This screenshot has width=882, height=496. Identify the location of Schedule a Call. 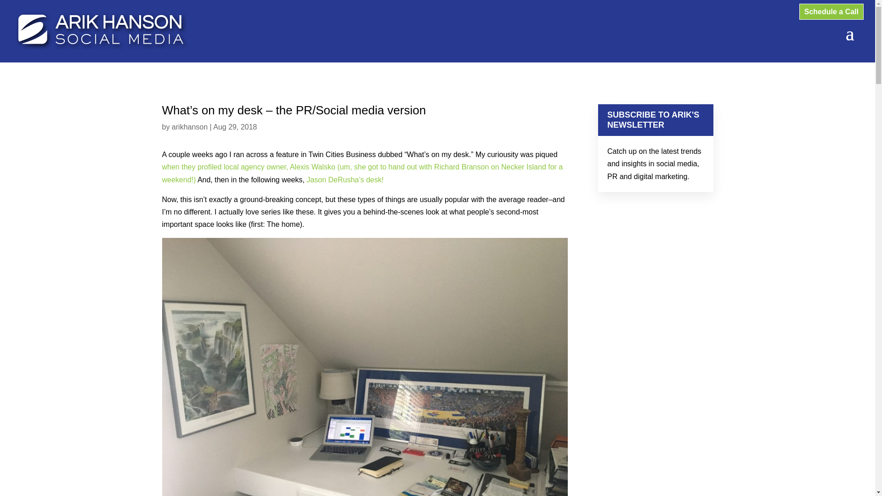
(831, 11).